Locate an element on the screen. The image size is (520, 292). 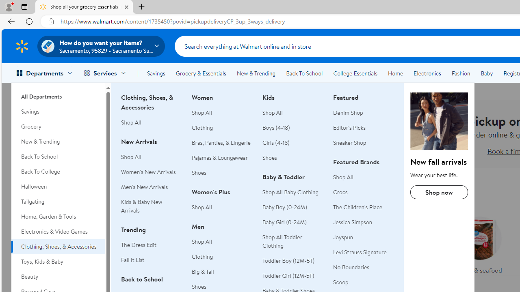
Pajamas & Loungewear is located at coordinates (222, 158).